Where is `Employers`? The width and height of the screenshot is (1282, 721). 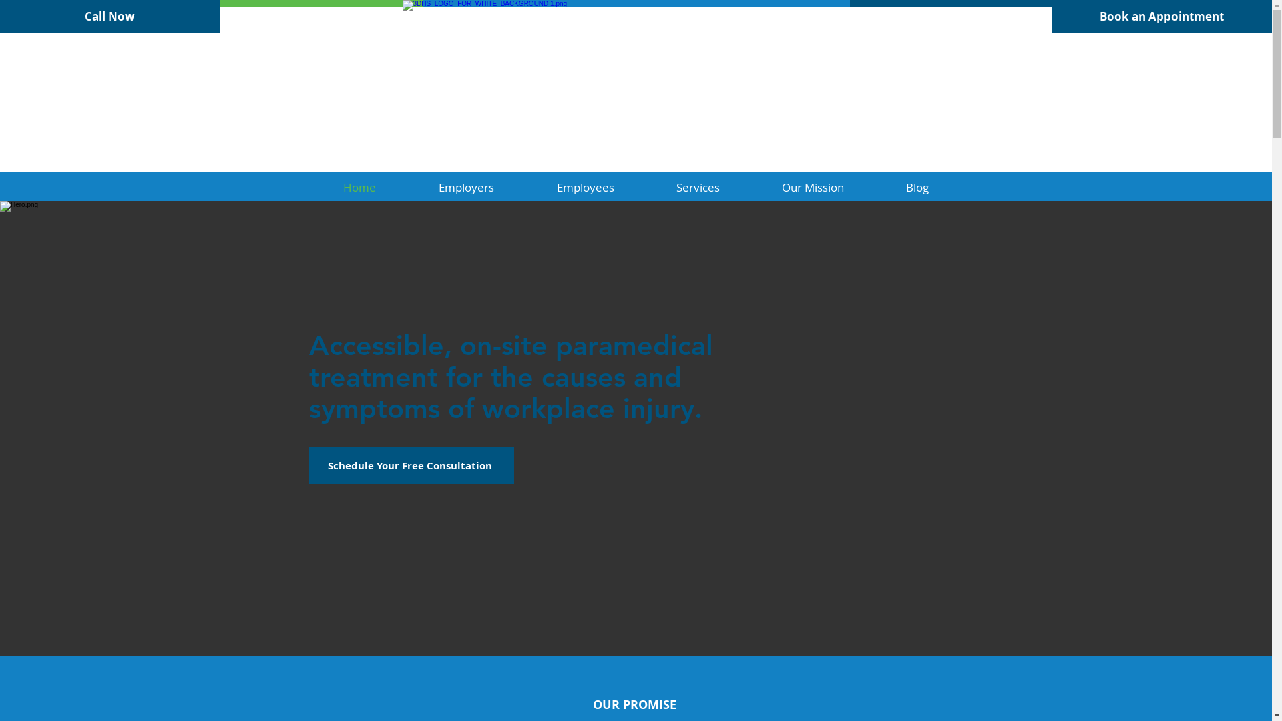
Employers is located at coordinates (466, 187).